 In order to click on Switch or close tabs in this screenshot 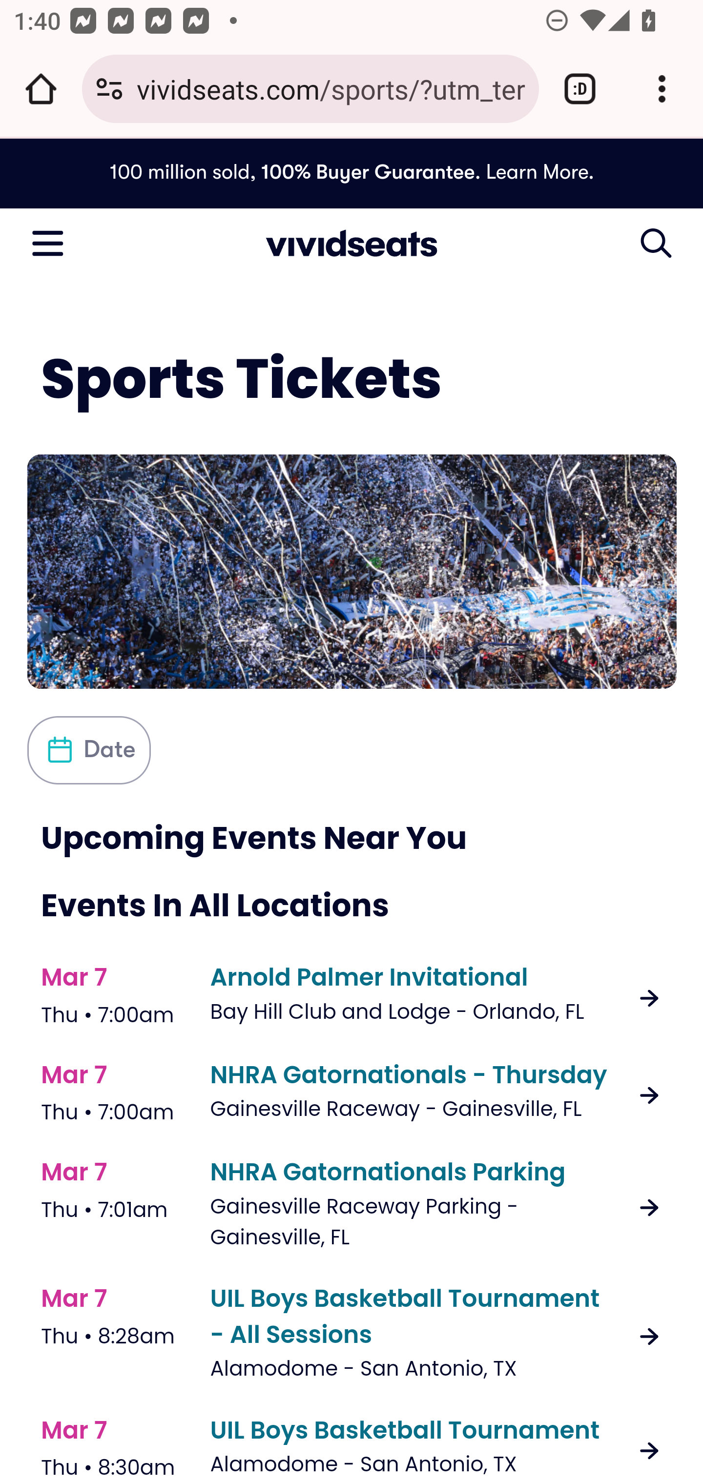, I will do `click(580, 89)`.